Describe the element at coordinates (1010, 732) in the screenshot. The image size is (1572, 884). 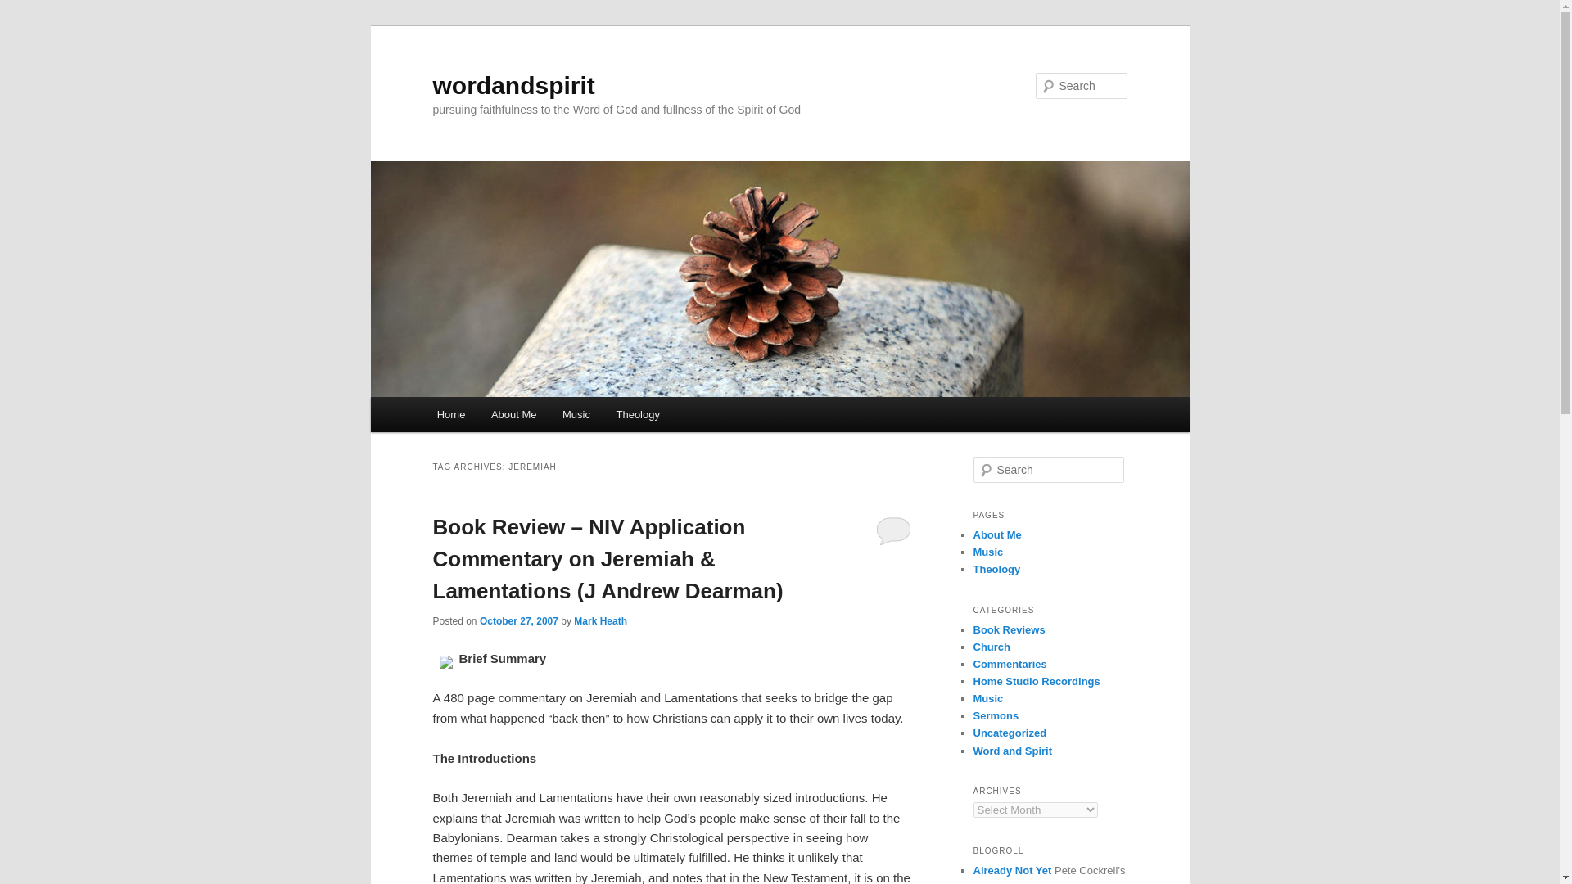
I see `Uncategorized` at that location.